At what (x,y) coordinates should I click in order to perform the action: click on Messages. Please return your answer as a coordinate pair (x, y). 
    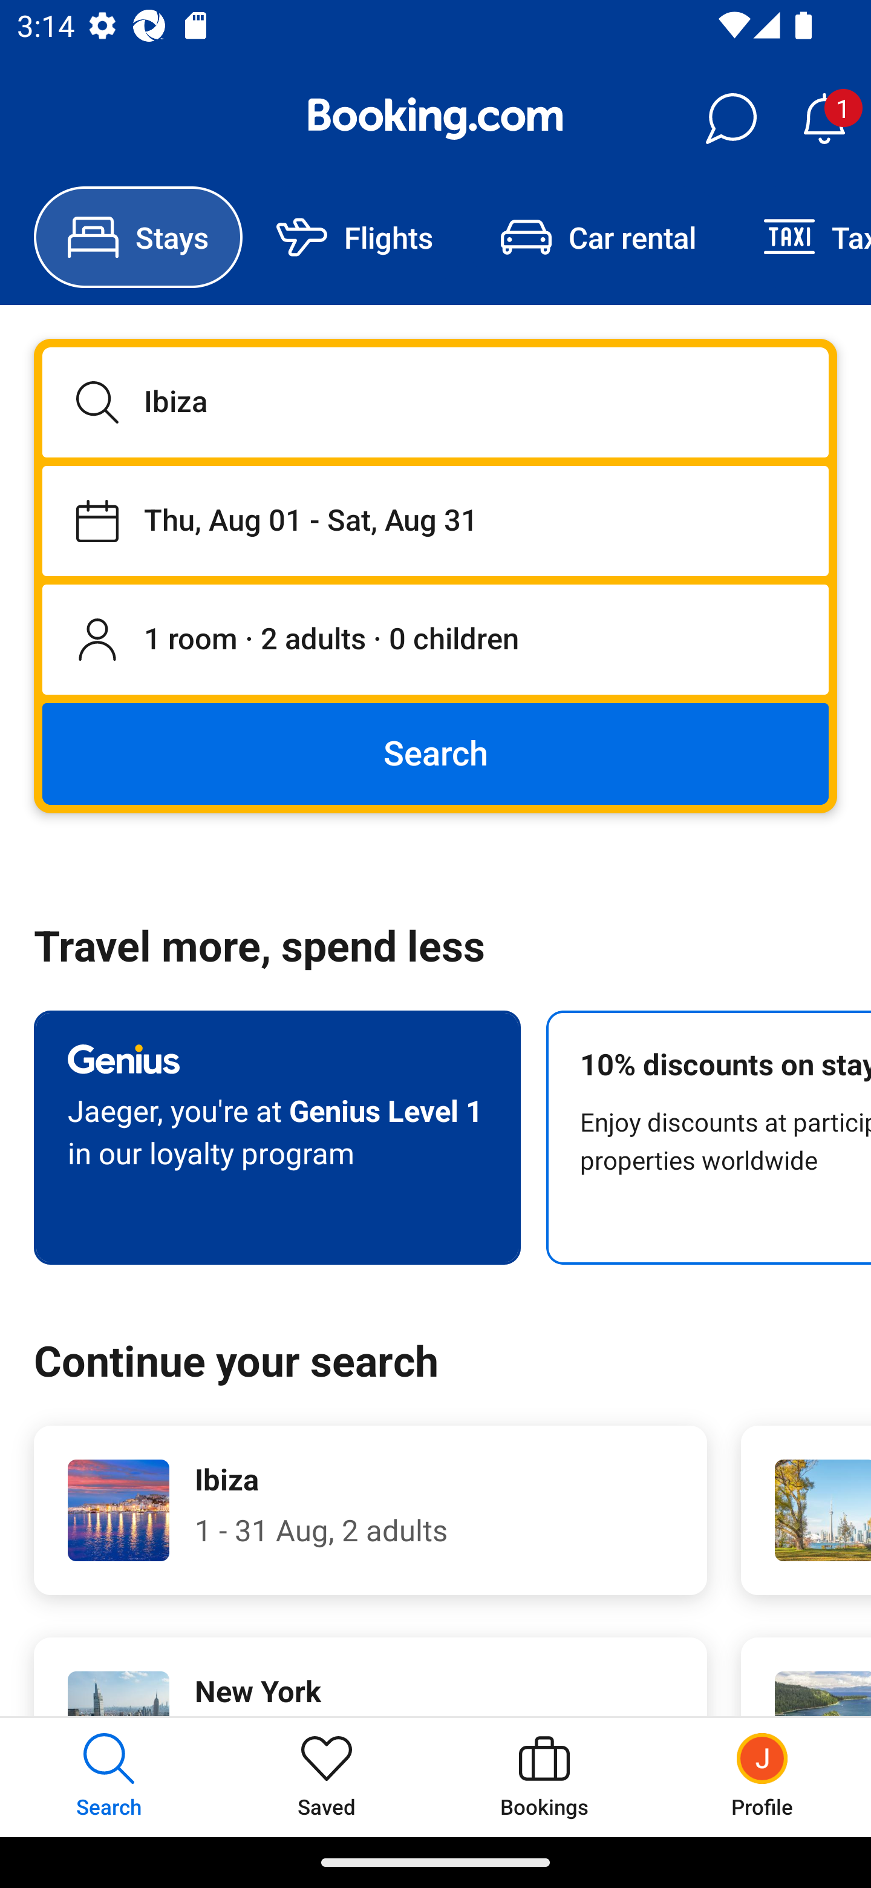
    Looking at the image, I should click on (731, 119).